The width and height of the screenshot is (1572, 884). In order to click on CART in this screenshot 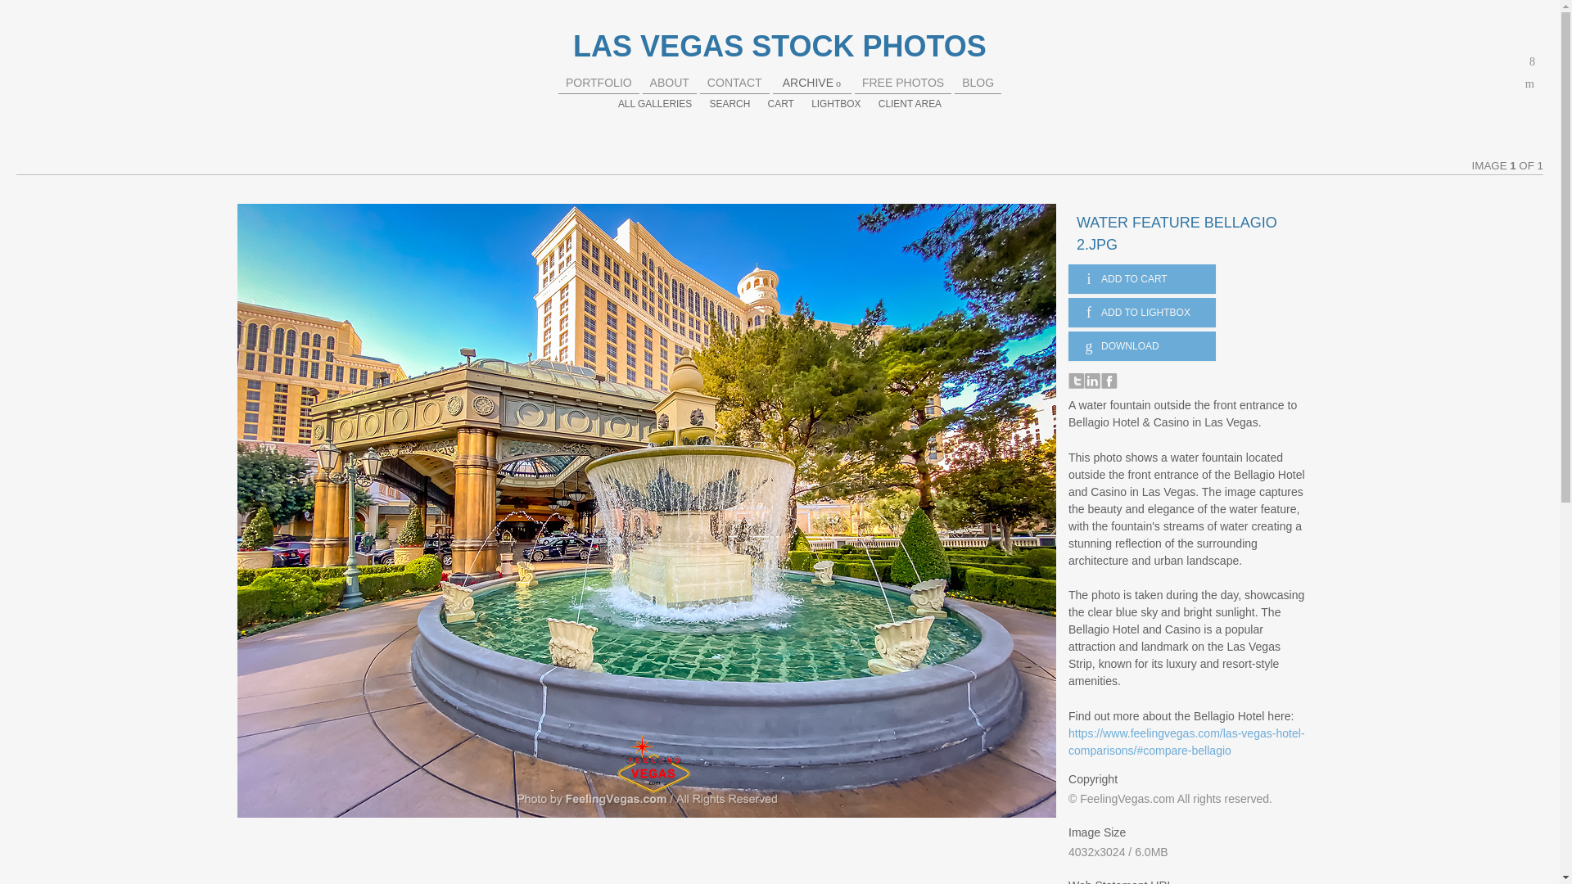, I will do `click(781, 103)`.